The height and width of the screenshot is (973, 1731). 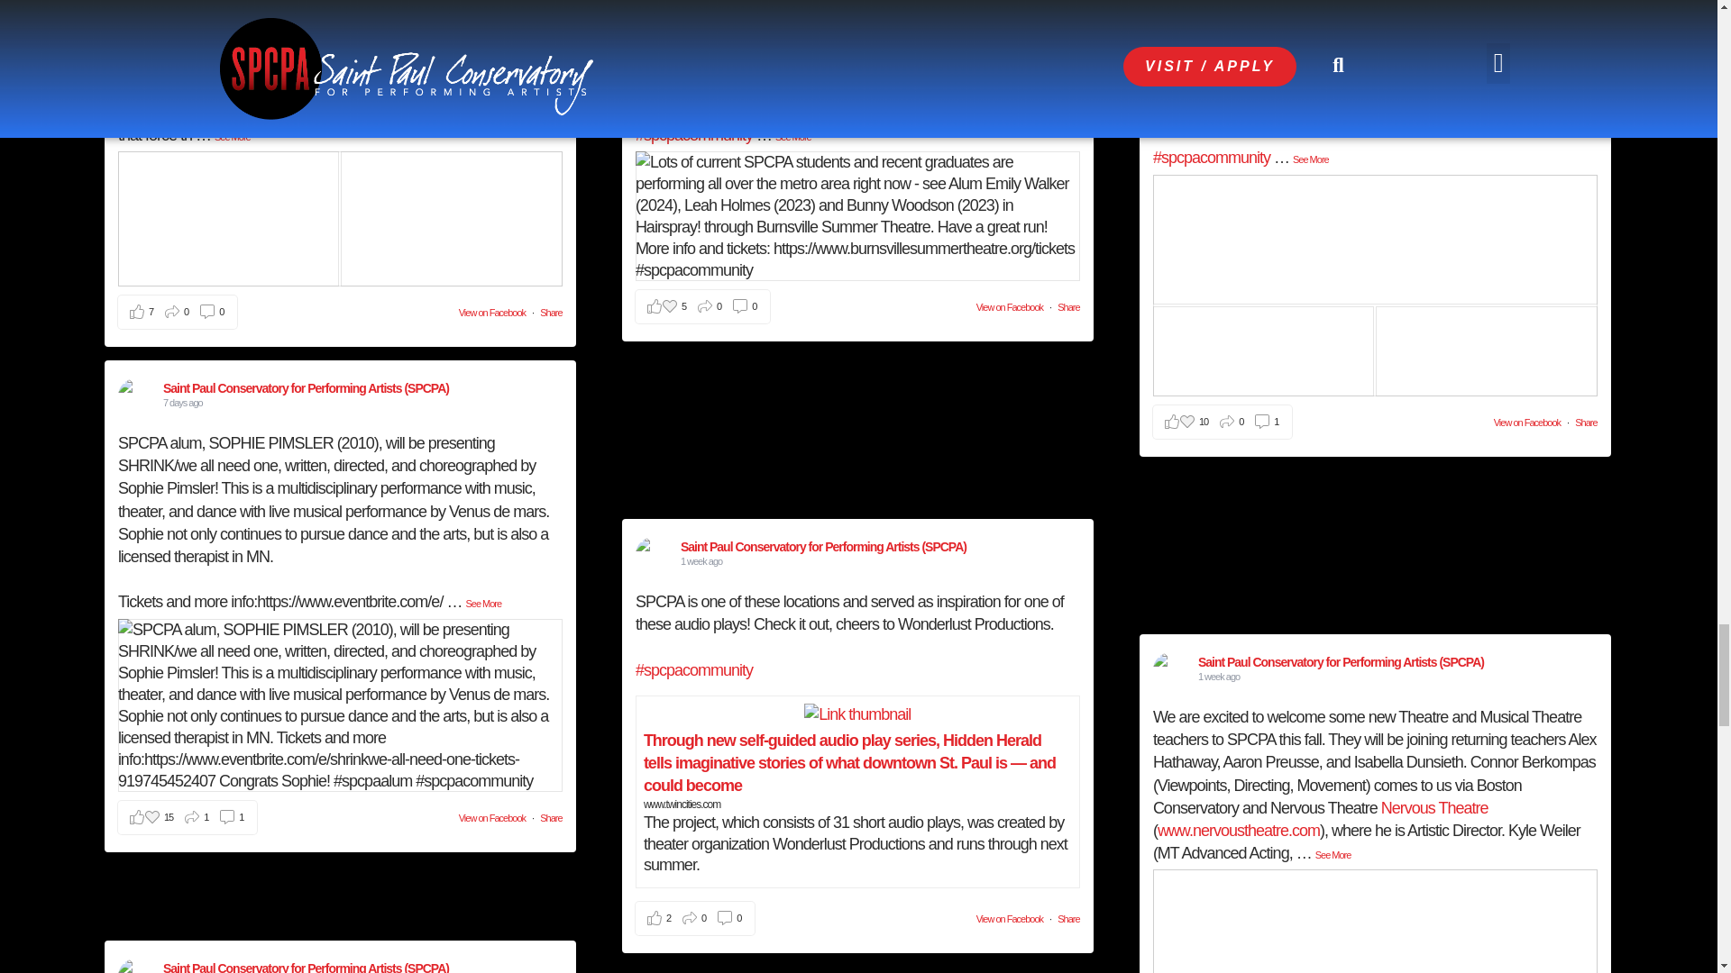 I want to click on View on Facebook, so click(x=1010, y=306).